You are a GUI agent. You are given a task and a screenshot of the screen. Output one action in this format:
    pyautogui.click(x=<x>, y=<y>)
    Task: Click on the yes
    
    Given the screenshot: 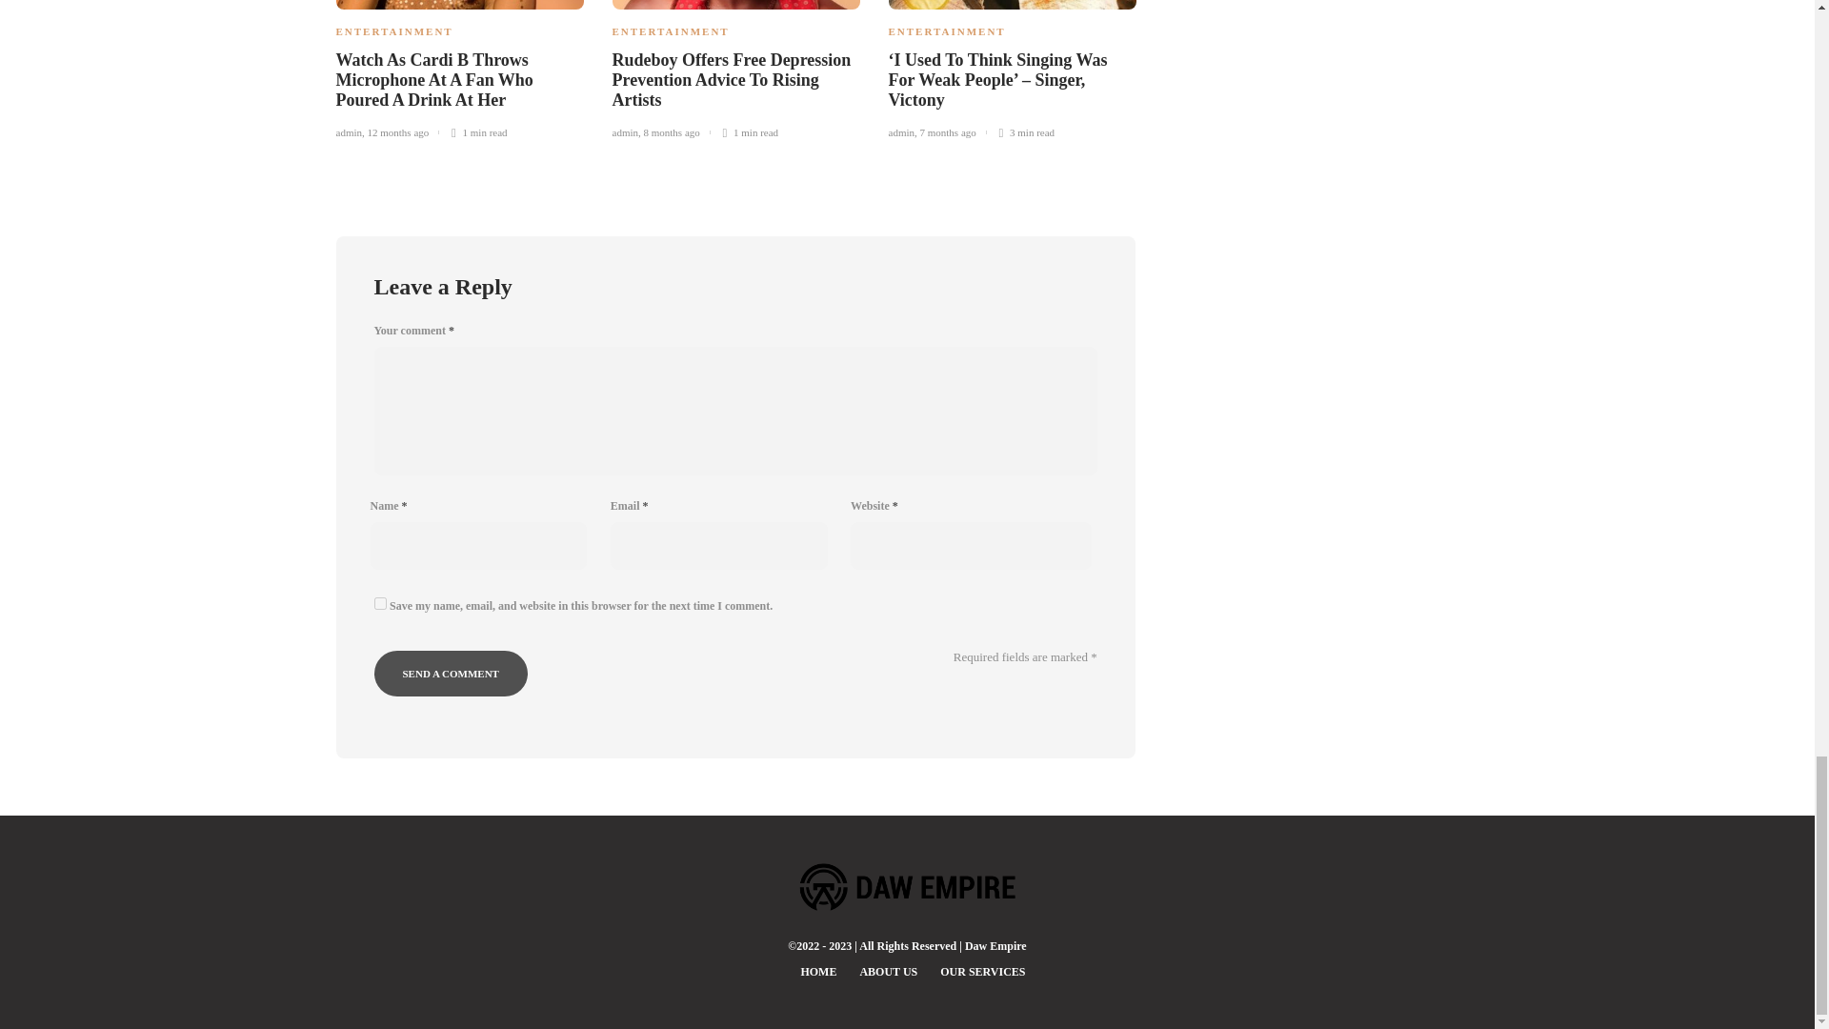 What is the action you would take?
    pyautogui.click(x=379, y=604)
    